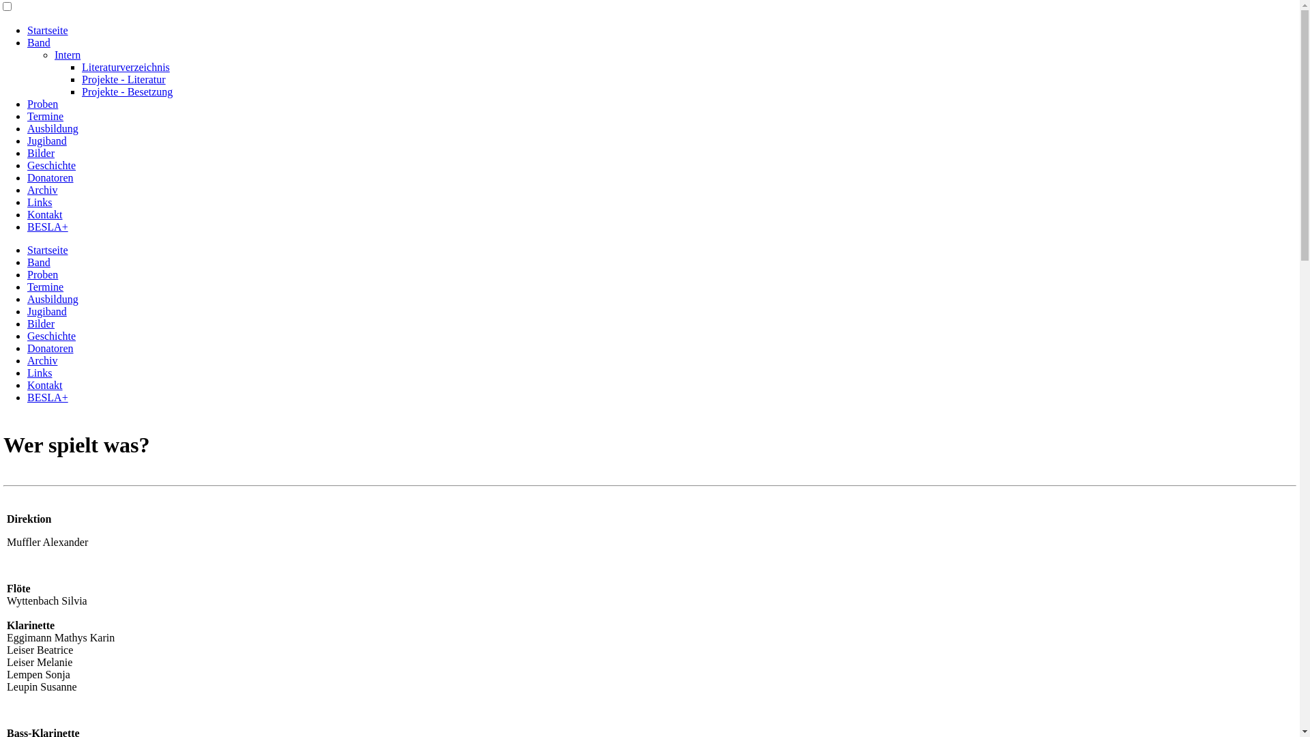 This screenshot has width=1310, height=737. Describe the element at coordinates (48, 397) in the screenshot. I see `BESLA+` at that location.